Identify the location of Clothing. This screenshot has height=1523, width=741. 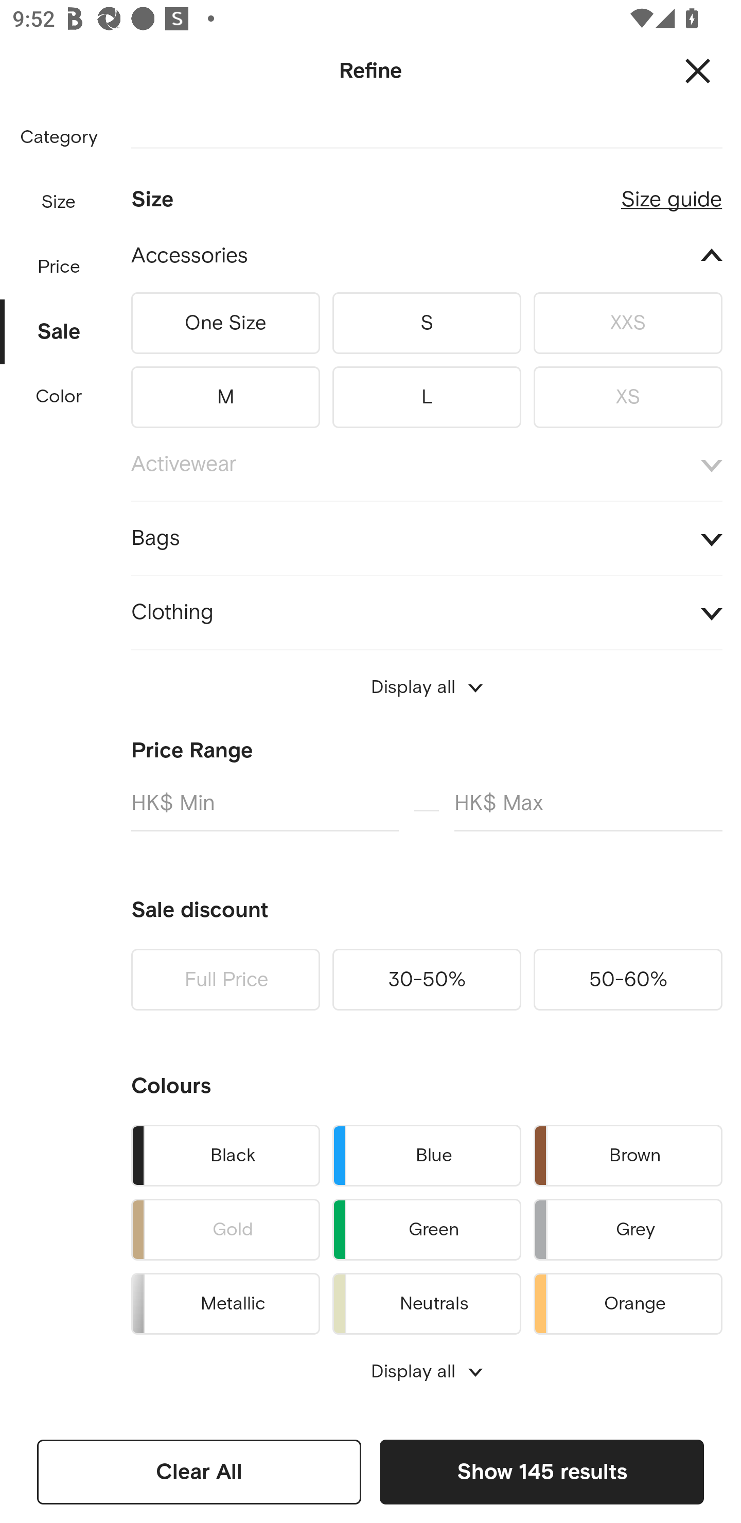
(427, 612).